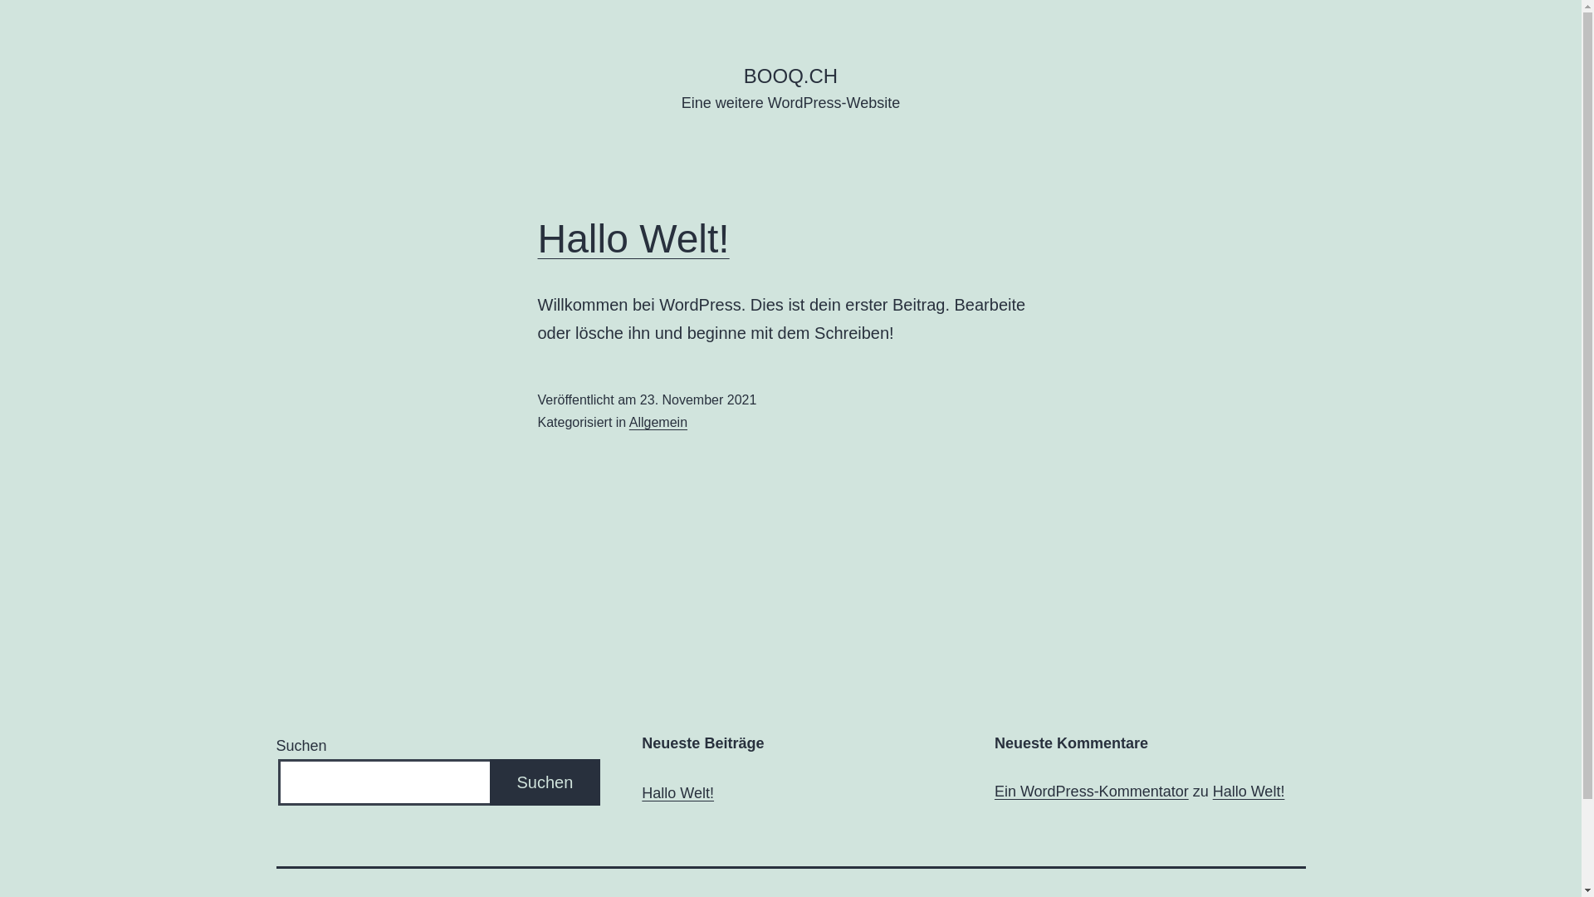 The height and width of the screenshot is (897, 1594). Describe the element at coordinates (1092, 792) in the screenshot. I see `Ein WordPress-Kommentator` at that location.